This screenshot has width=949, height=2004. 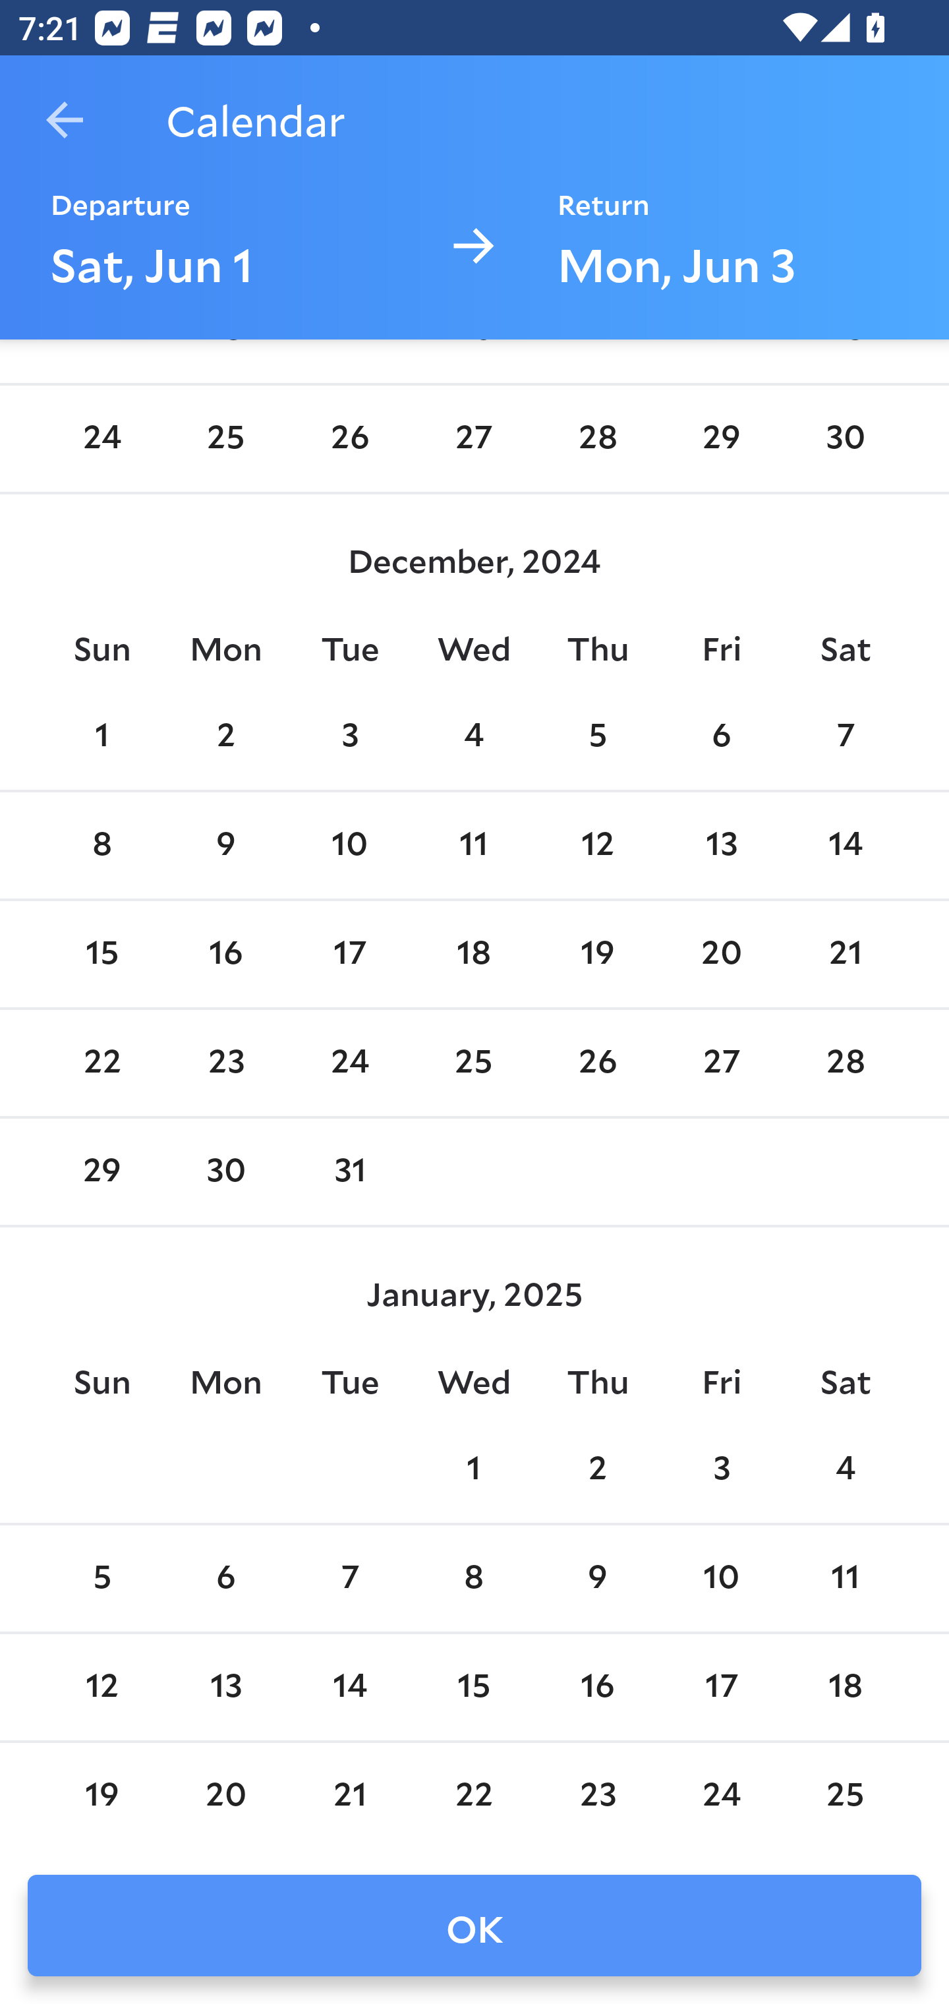 What do you see at coordinates (474, 1471) in the screenshot?
I see `1` at bounding box center [474, 1471].